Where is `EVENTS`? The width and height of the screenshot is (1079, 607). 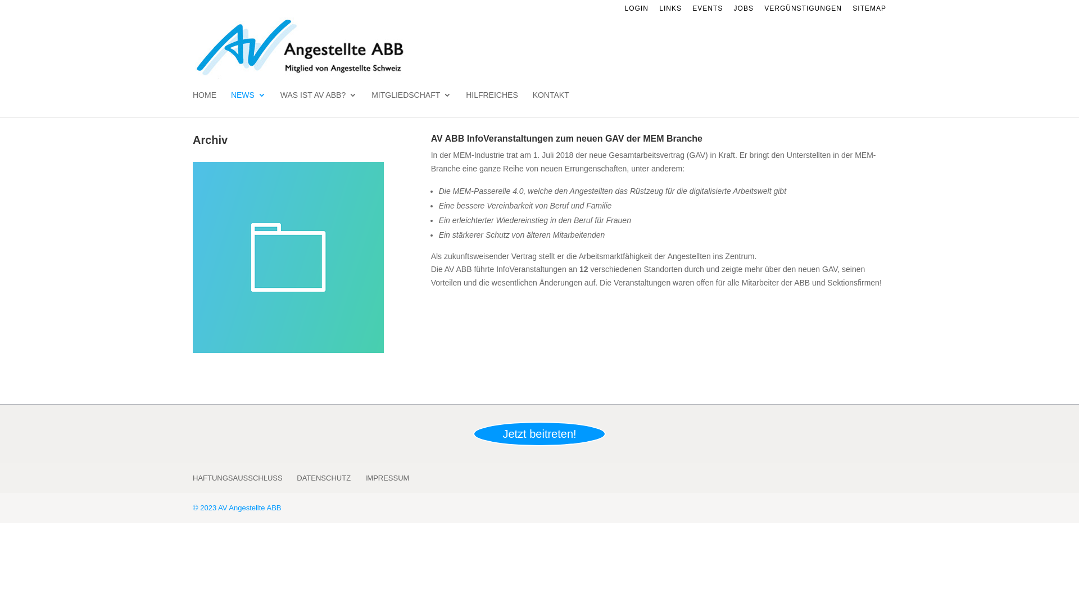 EVENTS is located at coordinates (708, 11).